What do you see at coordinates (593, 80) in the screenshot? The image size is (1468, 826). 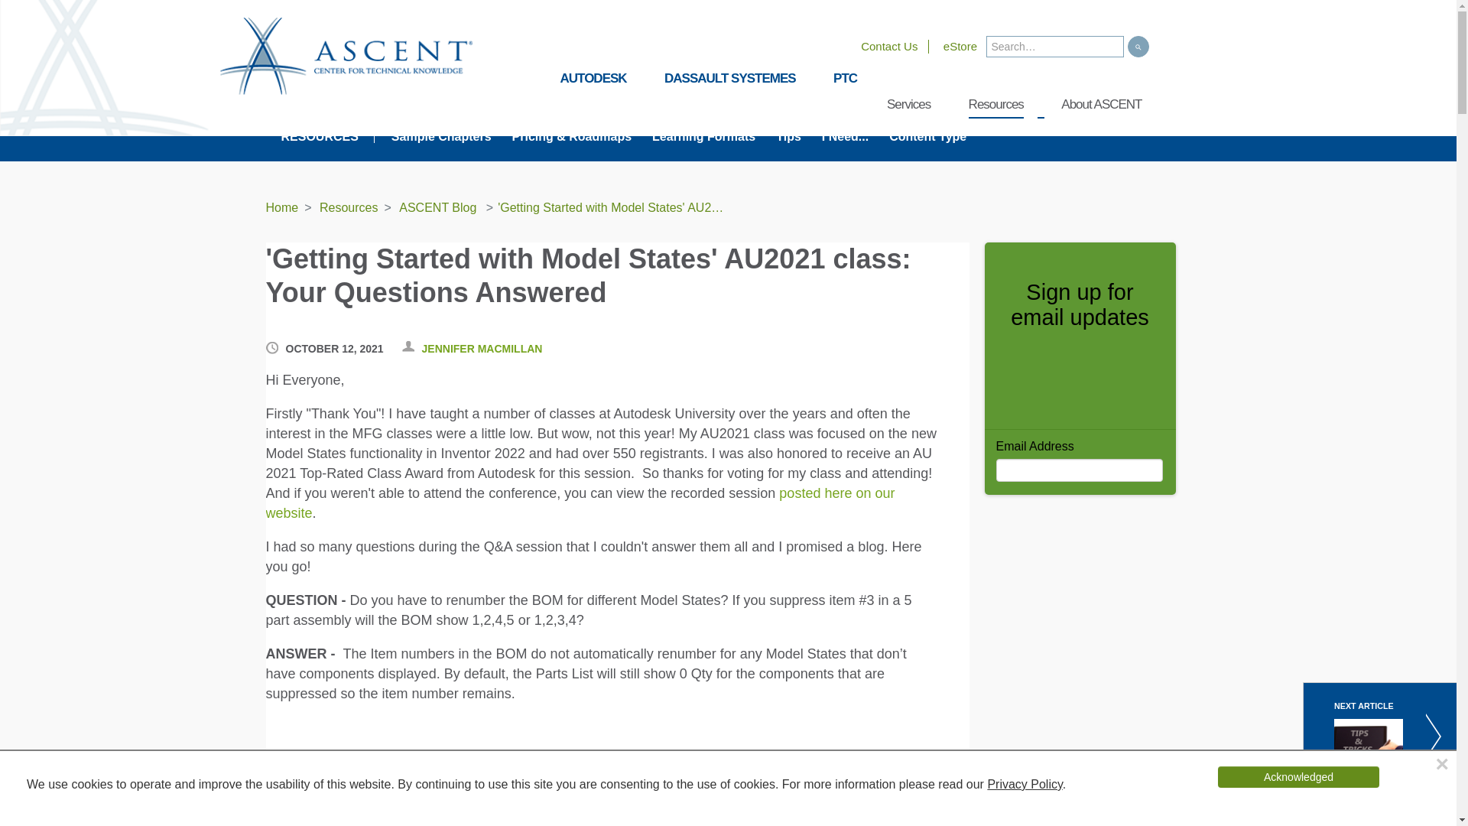 I see `AUTODESK` at bounding box center [593, 80].